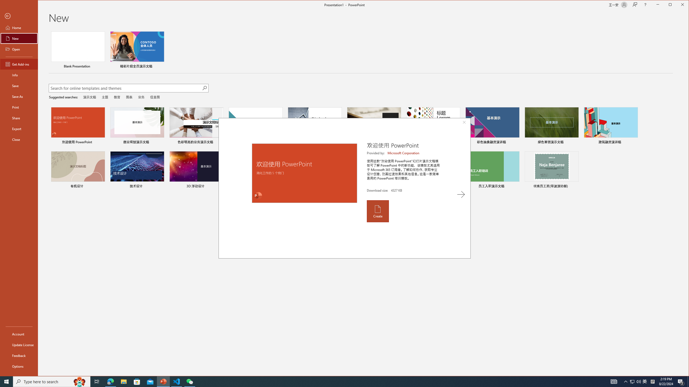  What do you see at coordinates (6, 382) in the screenshot?
I see `Start` at bounding box center [6, 382].